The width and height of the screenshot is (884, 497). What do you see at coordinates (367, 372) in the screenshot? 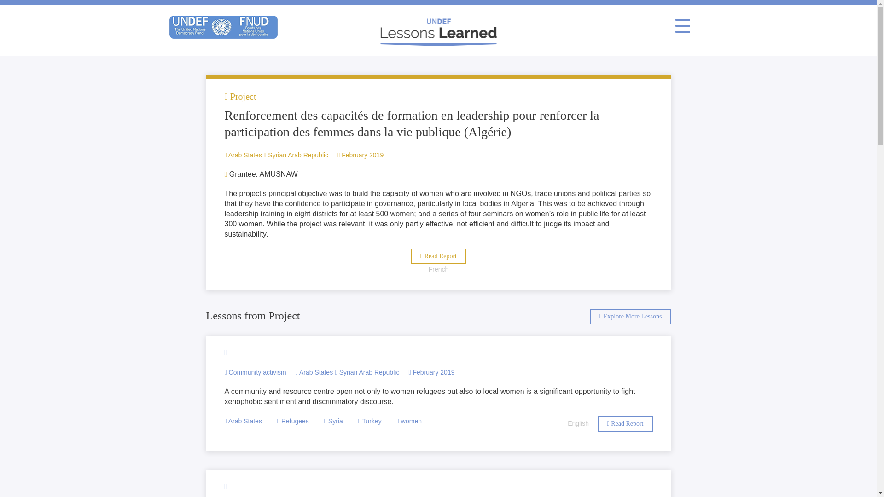
I see `Syrian Arab Republic` at bounding box center [367, 372].